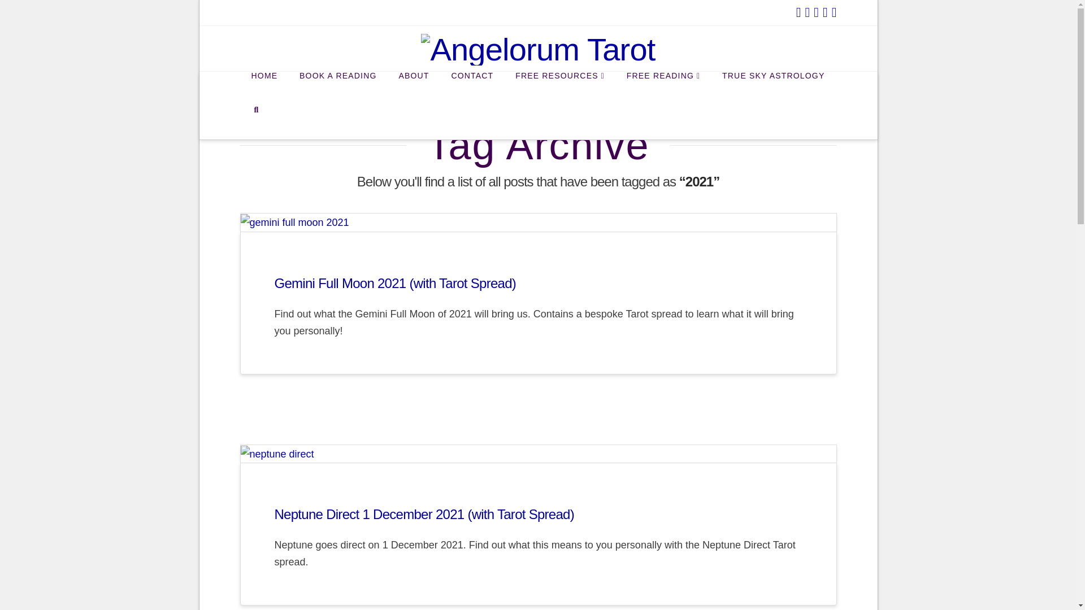 Image resolution: width=1085 pixels, height=610 pixels. What do you see at coordinates (773, 88) in the screenshot?
I see `TRUE SKY ASTROLOGY` at bounding box center [773, 88].